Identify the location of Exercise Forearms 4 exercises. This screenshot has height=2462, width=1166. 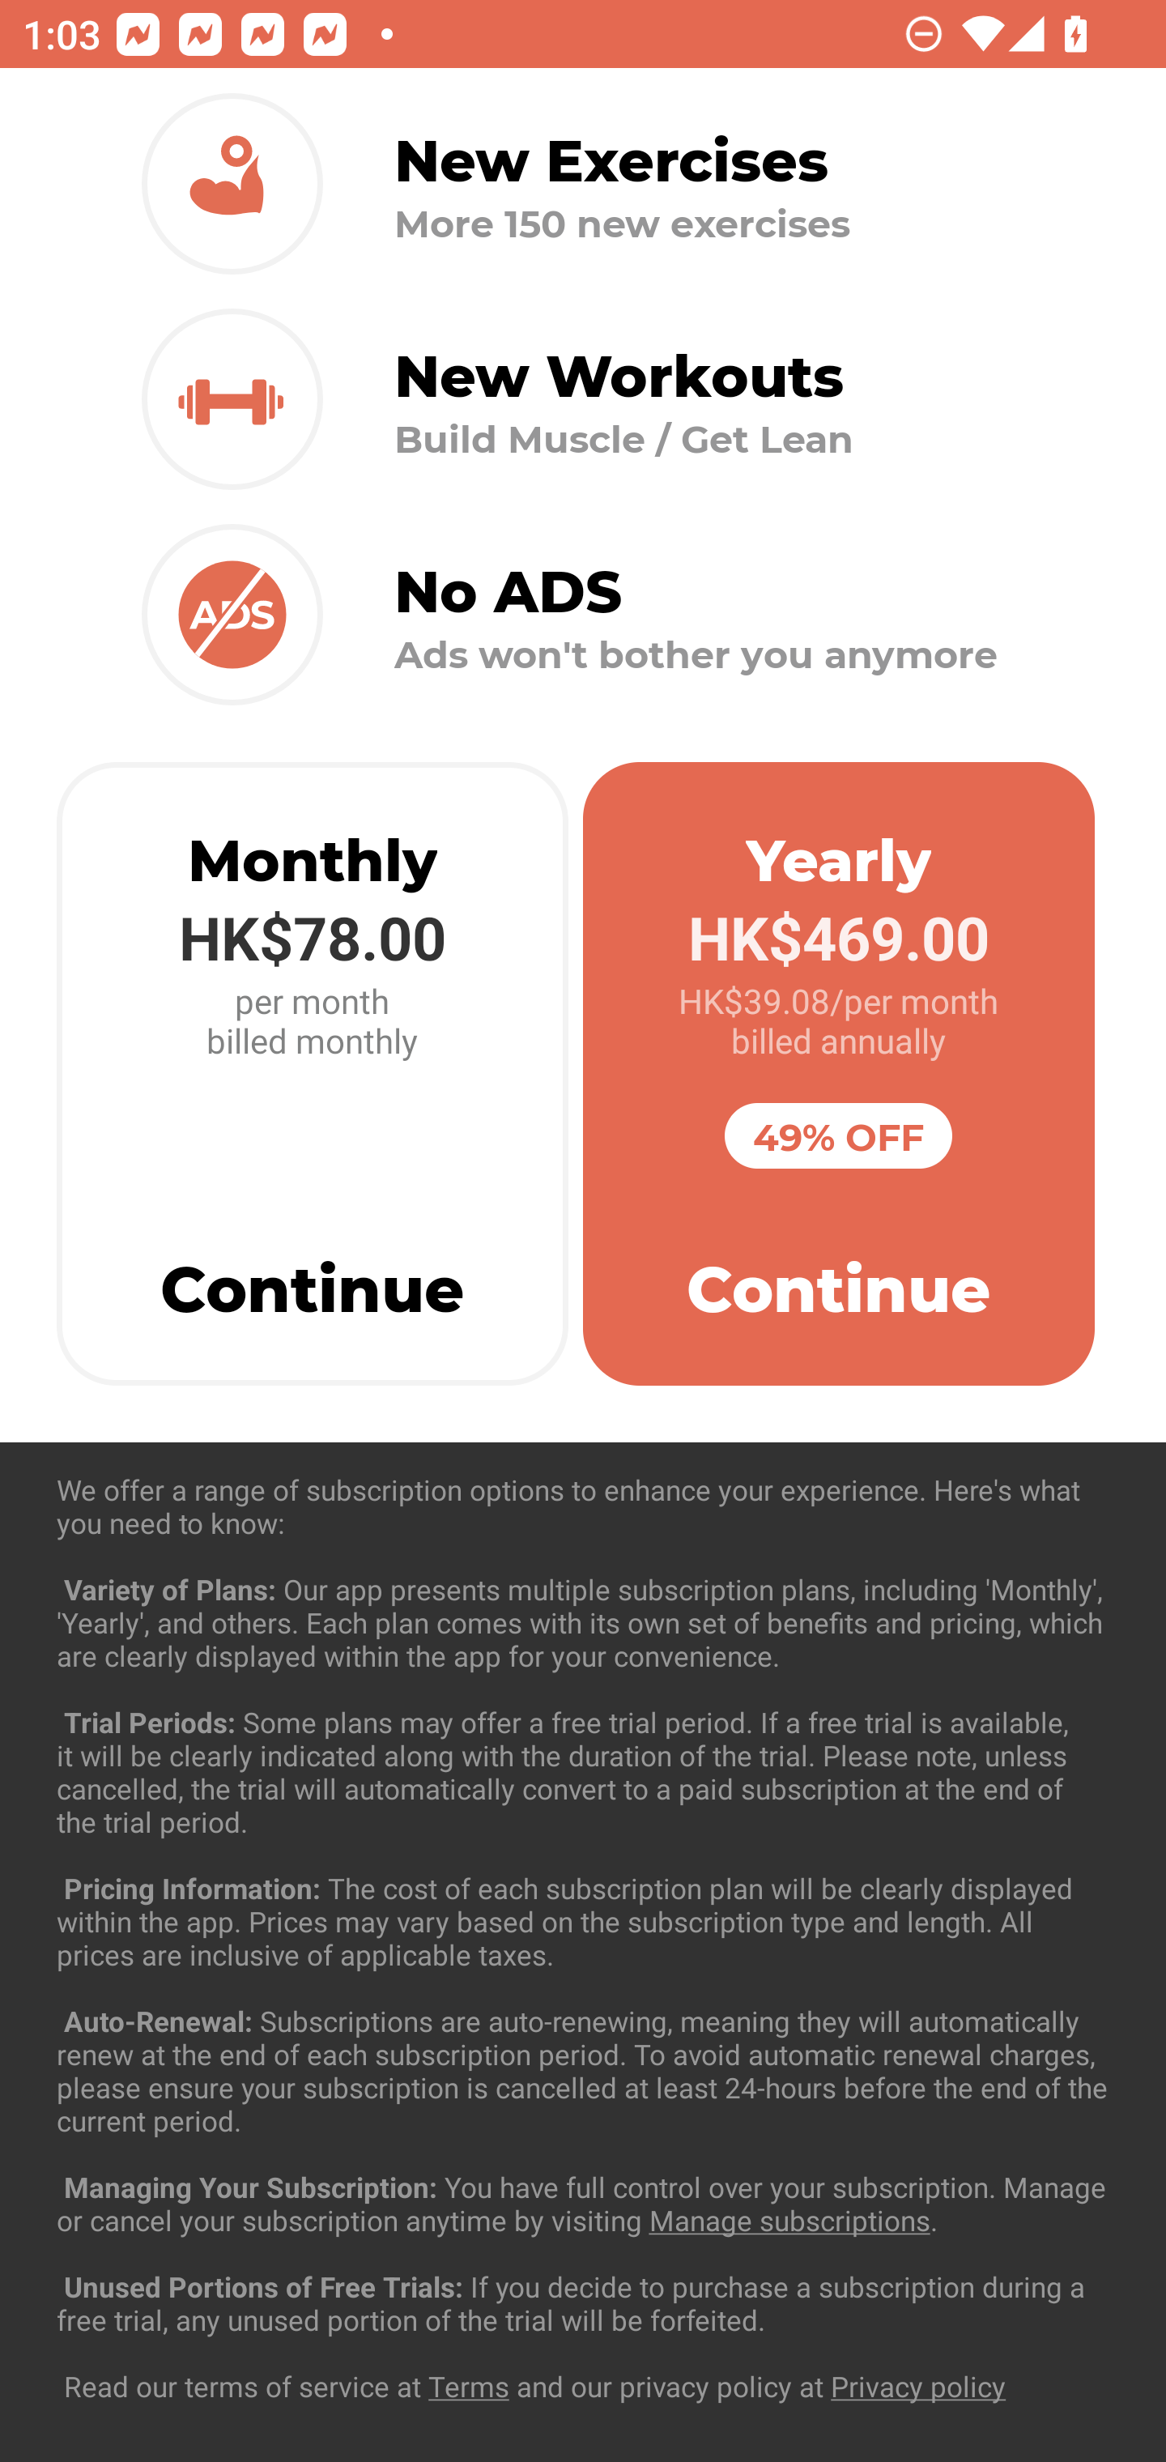
(583, 1934).